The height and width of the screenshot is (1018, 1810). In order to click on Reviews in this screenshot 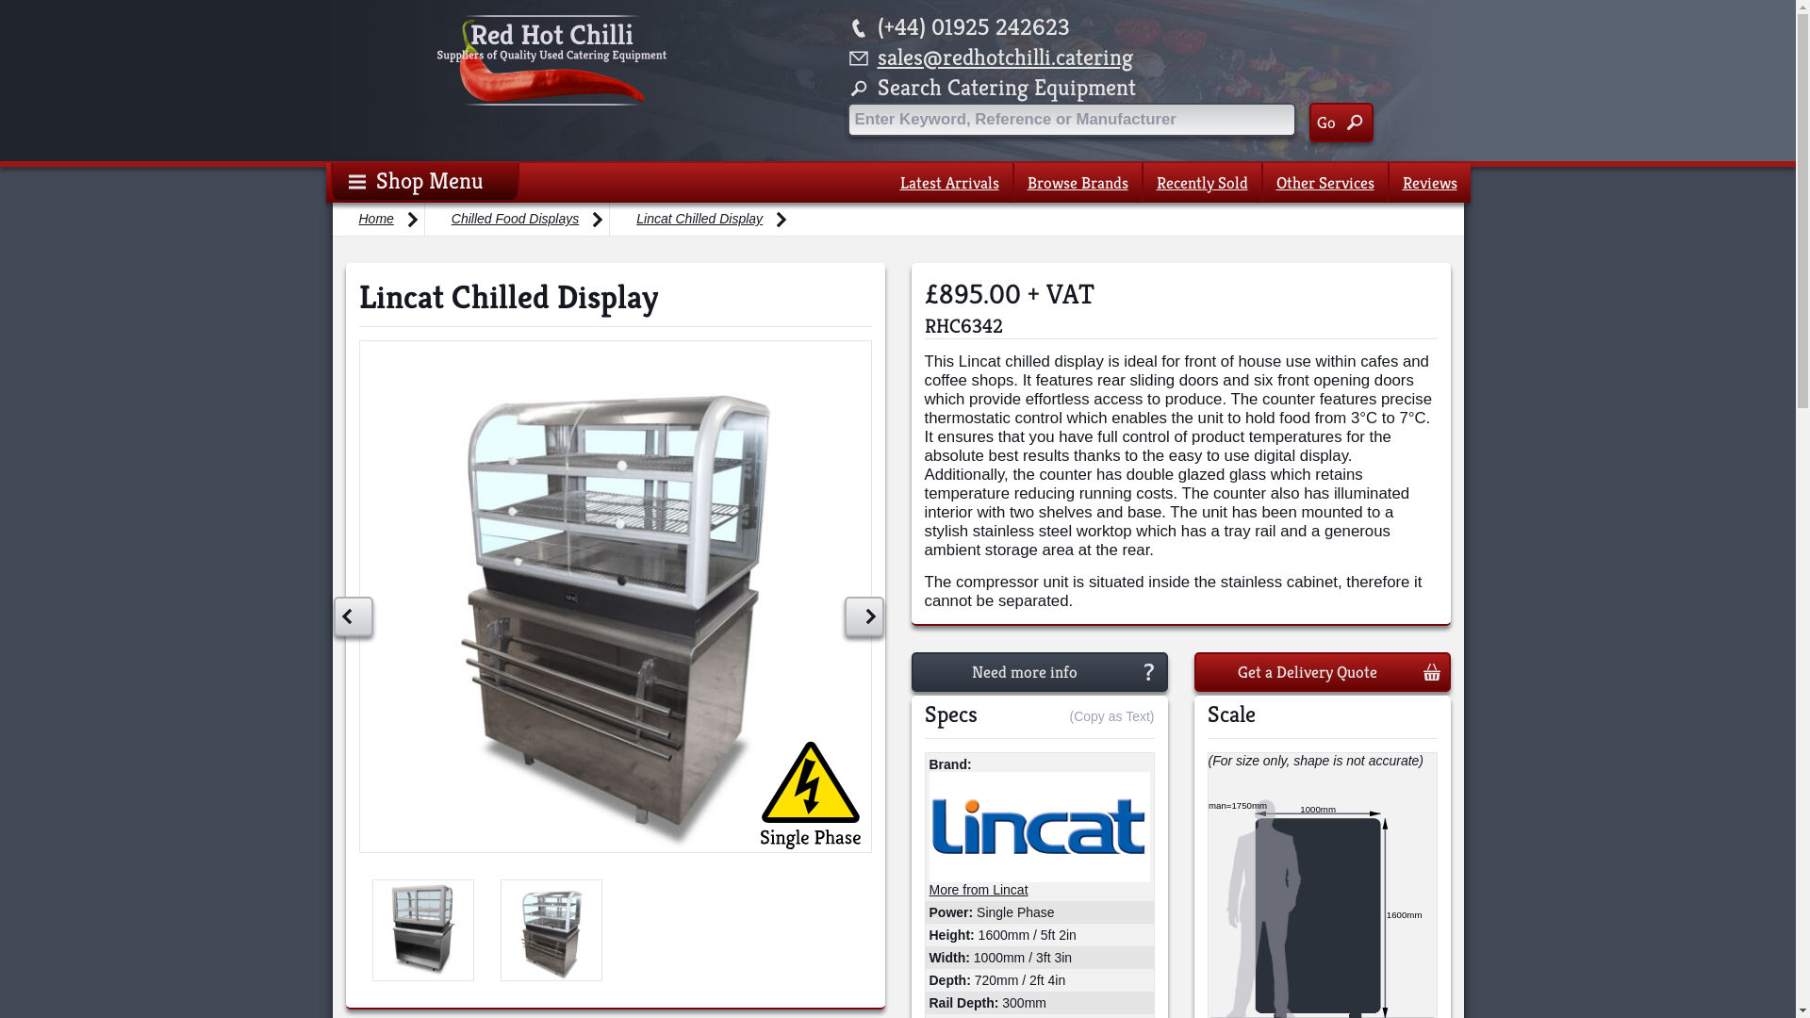, I will do `click(1430, 183)`.